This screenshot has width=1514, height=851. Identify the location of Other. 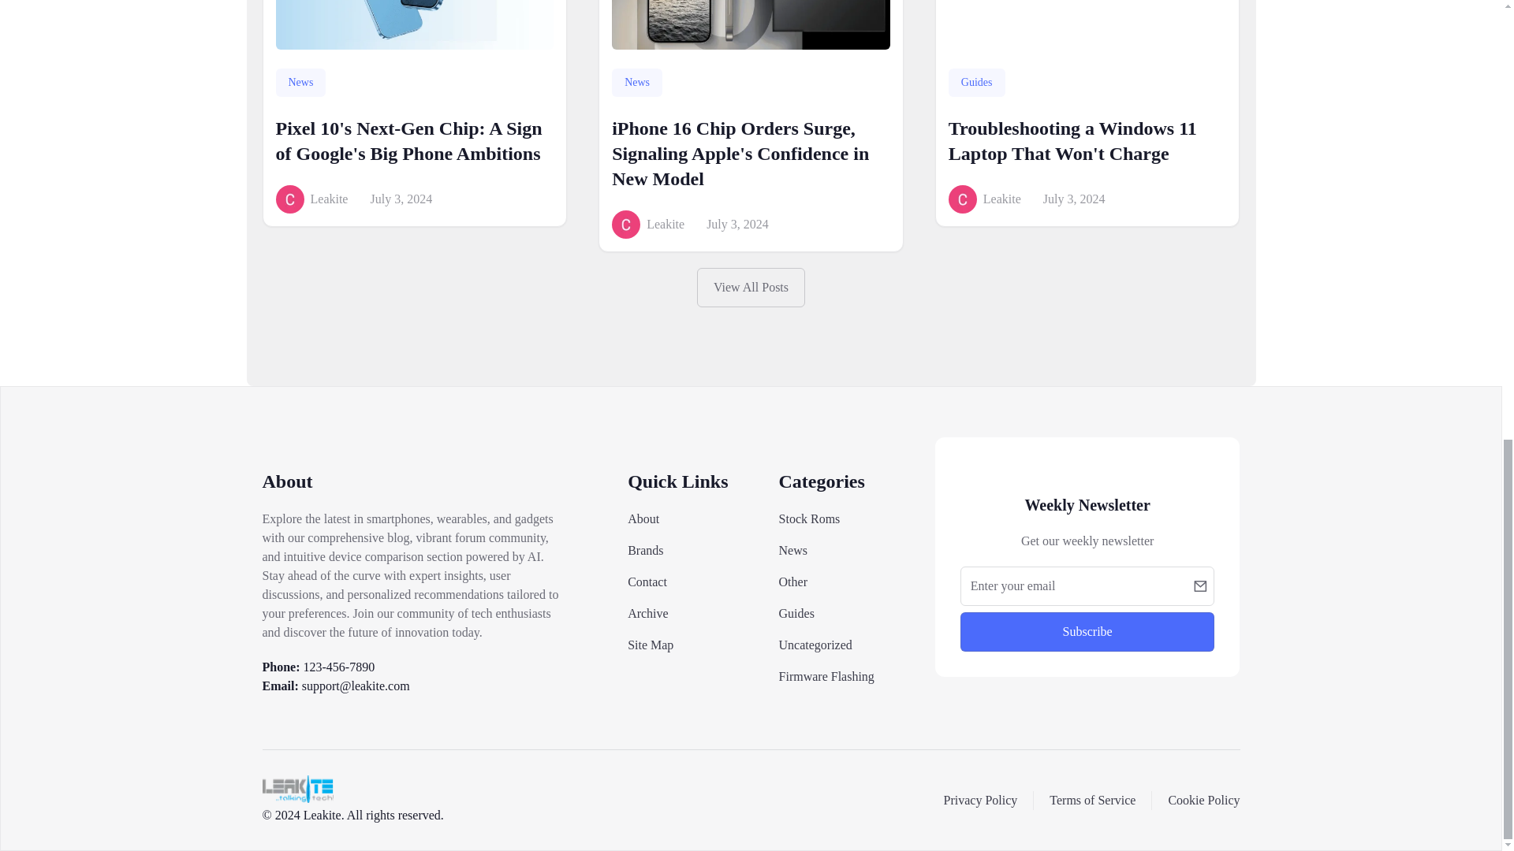
(793, 582).